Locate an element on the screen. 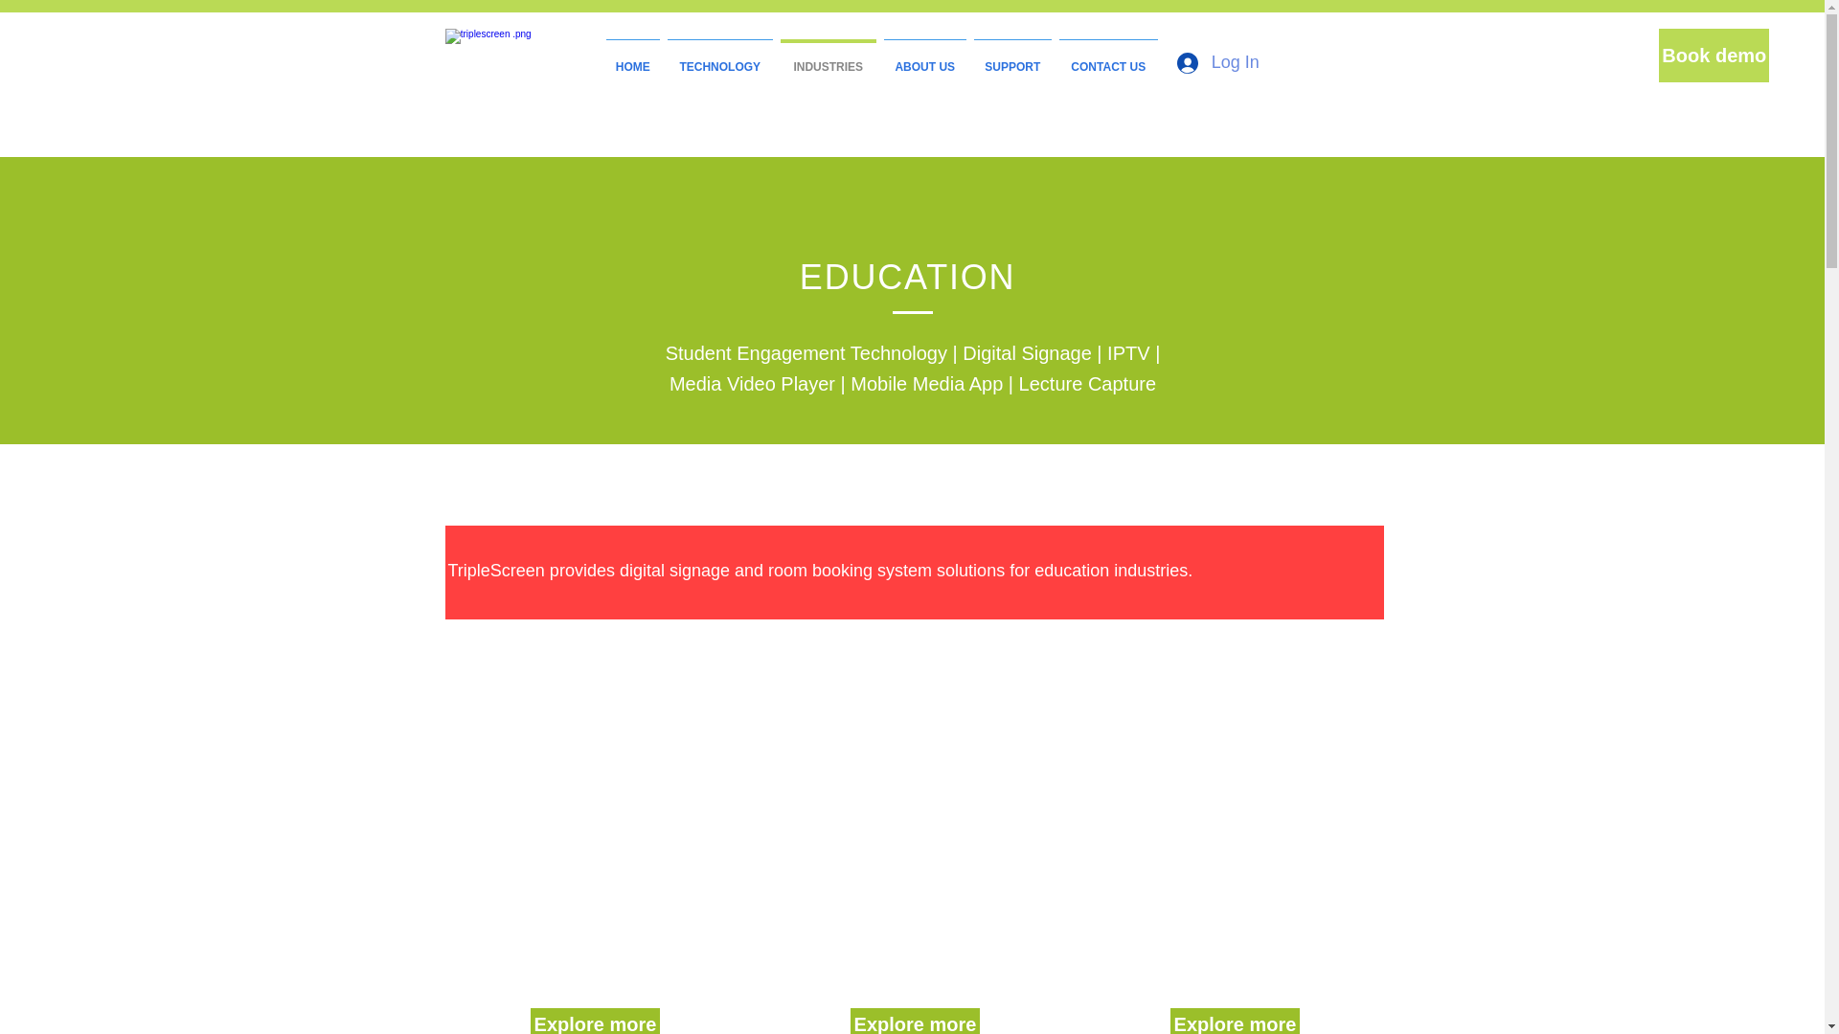 The image size is (1839, 1034). Explore more is located at coordinates (1235, 1021).